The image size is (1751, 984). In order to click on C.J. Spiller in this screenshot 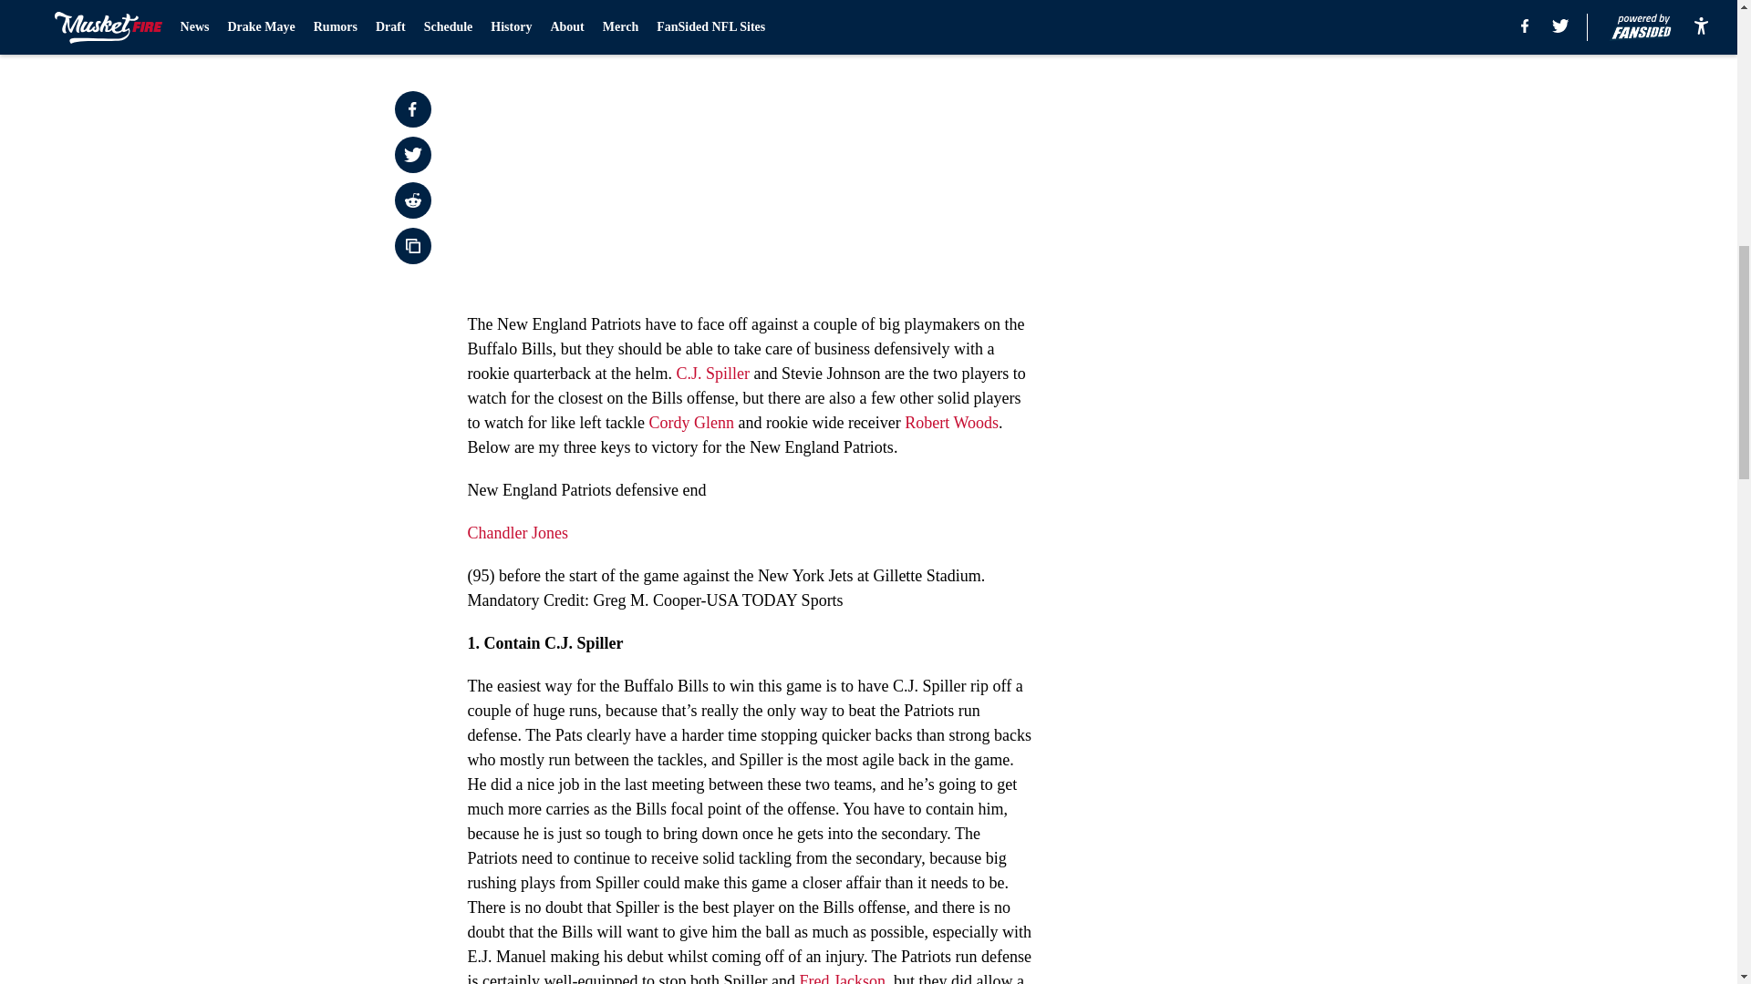, I will do `click(712, 374)`.